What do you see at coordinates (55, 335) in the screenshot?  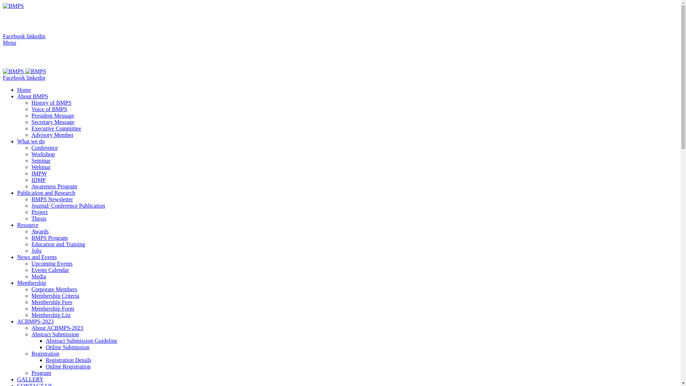 I see `Abstract Submission` at bounding box center [55, 335].